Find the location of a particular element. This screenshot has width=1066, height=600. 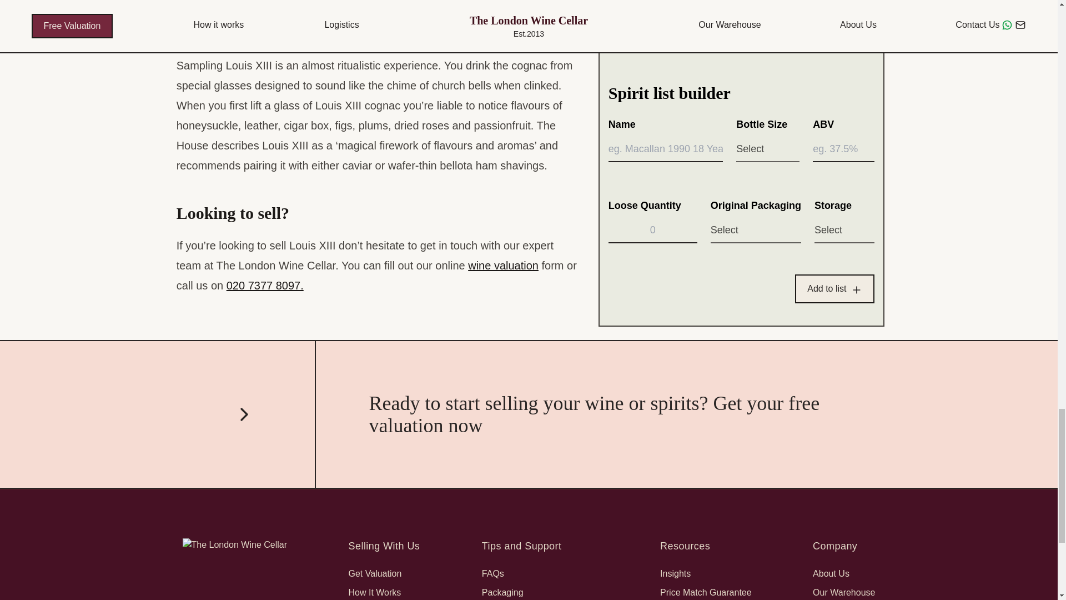

About Us is located at coordinates (831, 573).